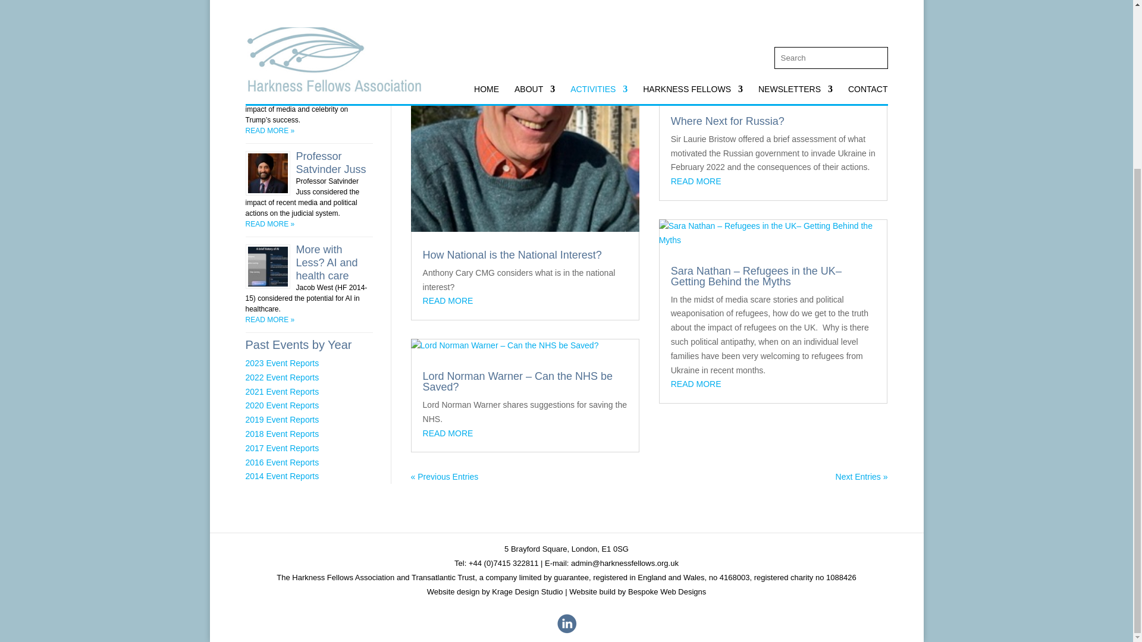 The height and width of the screenshot is (642, 1142). I want to click on View all posts filed under 2021 Event Reports, so click(282, 392).